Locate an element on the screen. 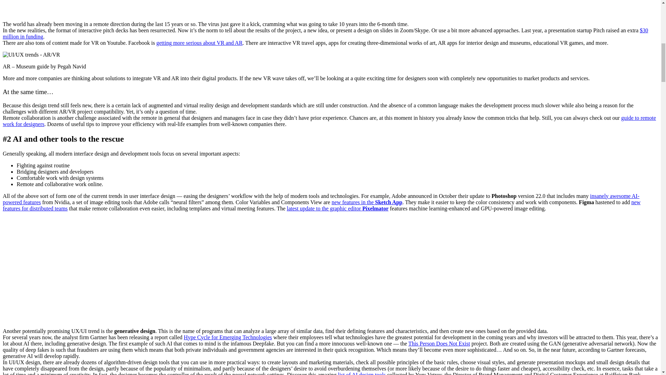  list of AI design tools is located at coordinates (361, 373).